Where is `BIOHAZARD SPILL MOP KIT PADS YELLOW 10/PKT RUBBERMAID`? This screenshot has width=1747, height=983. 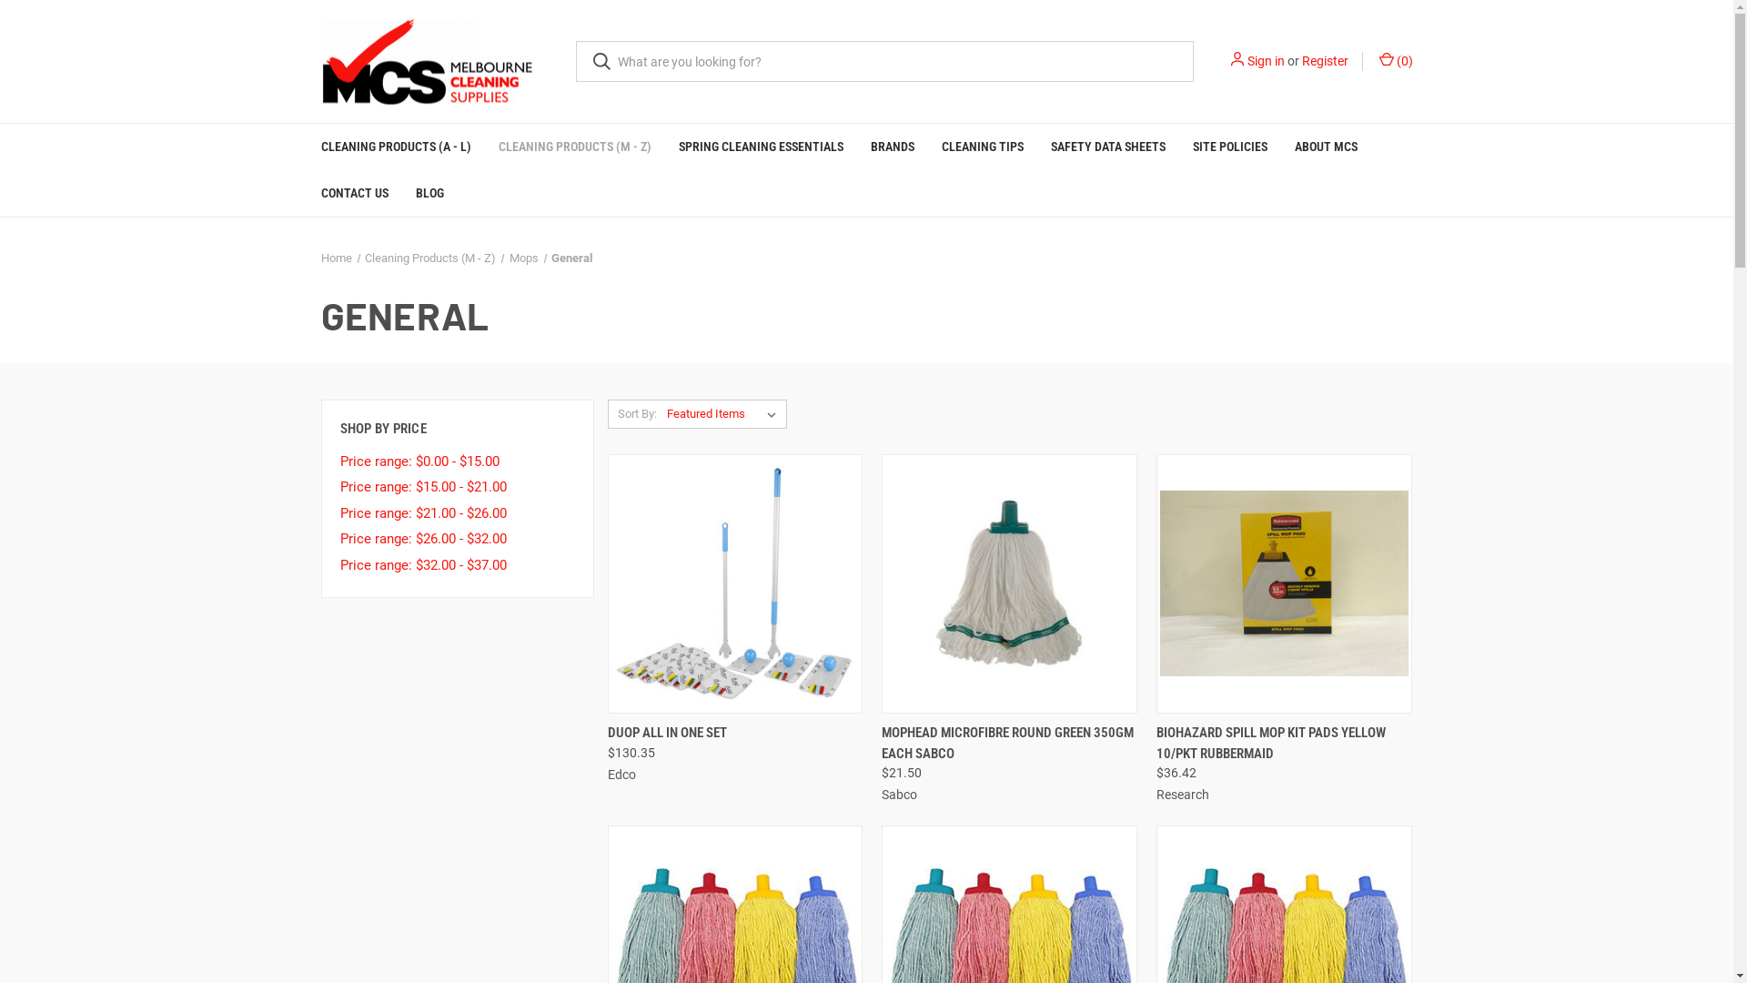
BIOHAZARD SPILL MOP KIT PADS YELLOW 10/PKT RUBBERMAID is located at coordinates (1285, 743).